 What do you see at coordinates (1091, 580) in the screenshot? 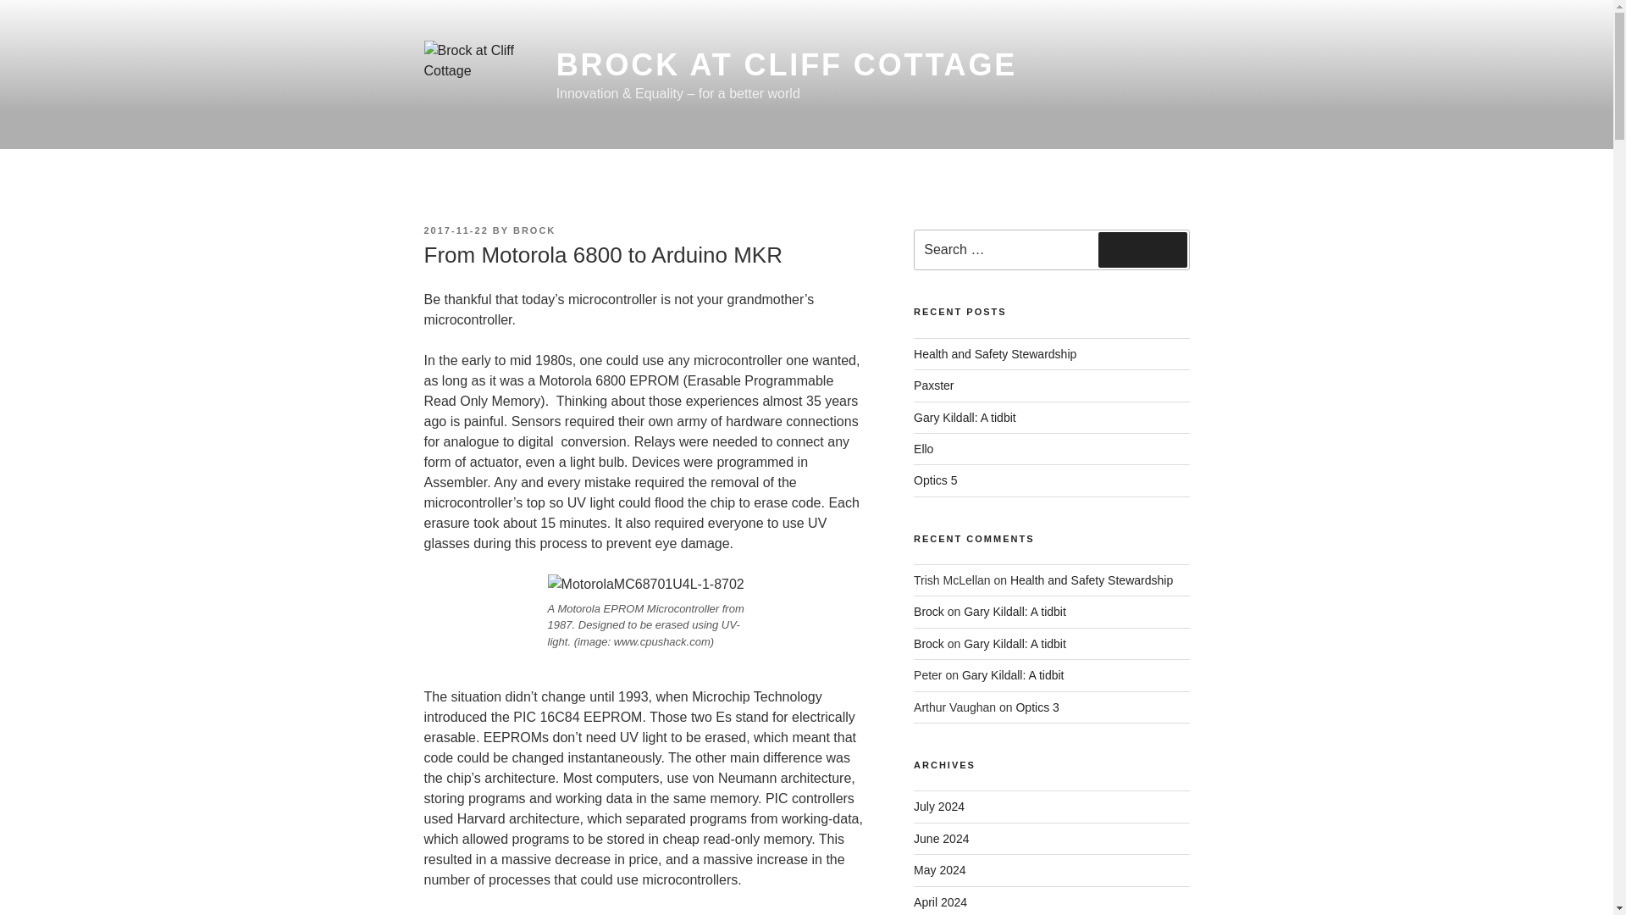
I see `Health and Safety Stewardship` at bounding box center [1091, 580].